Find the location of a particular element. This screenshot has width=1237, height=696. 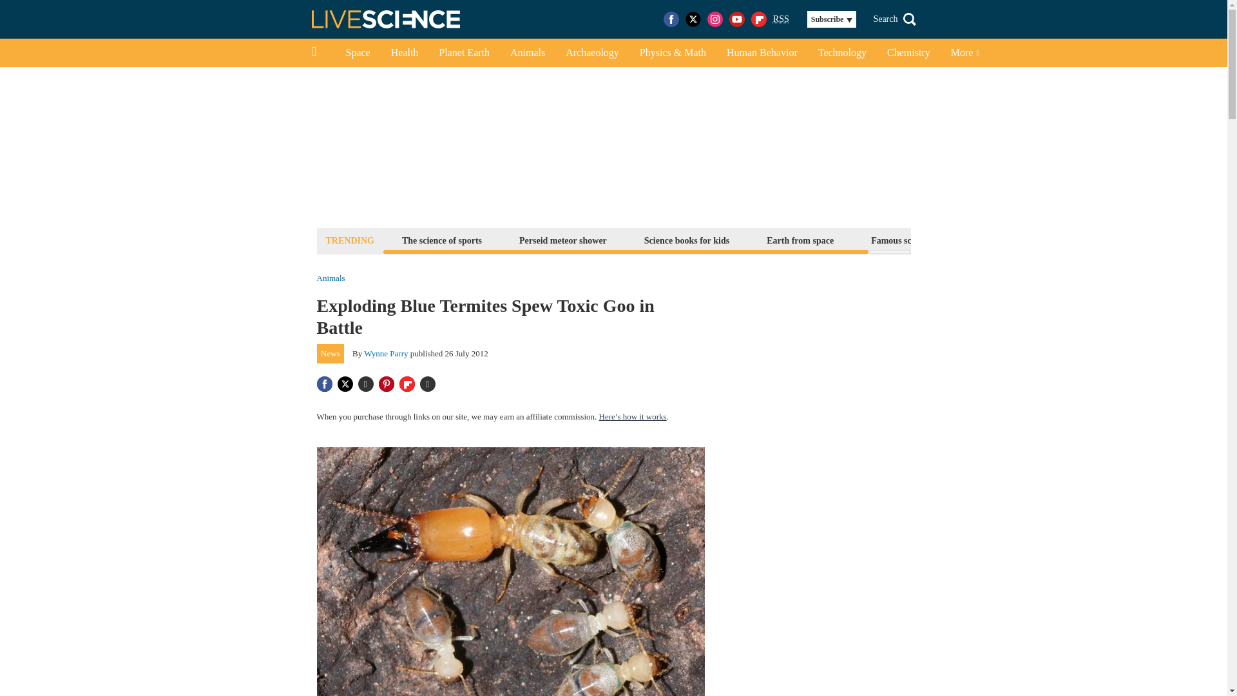

Human Behavior is located at coordinates (762, 53).